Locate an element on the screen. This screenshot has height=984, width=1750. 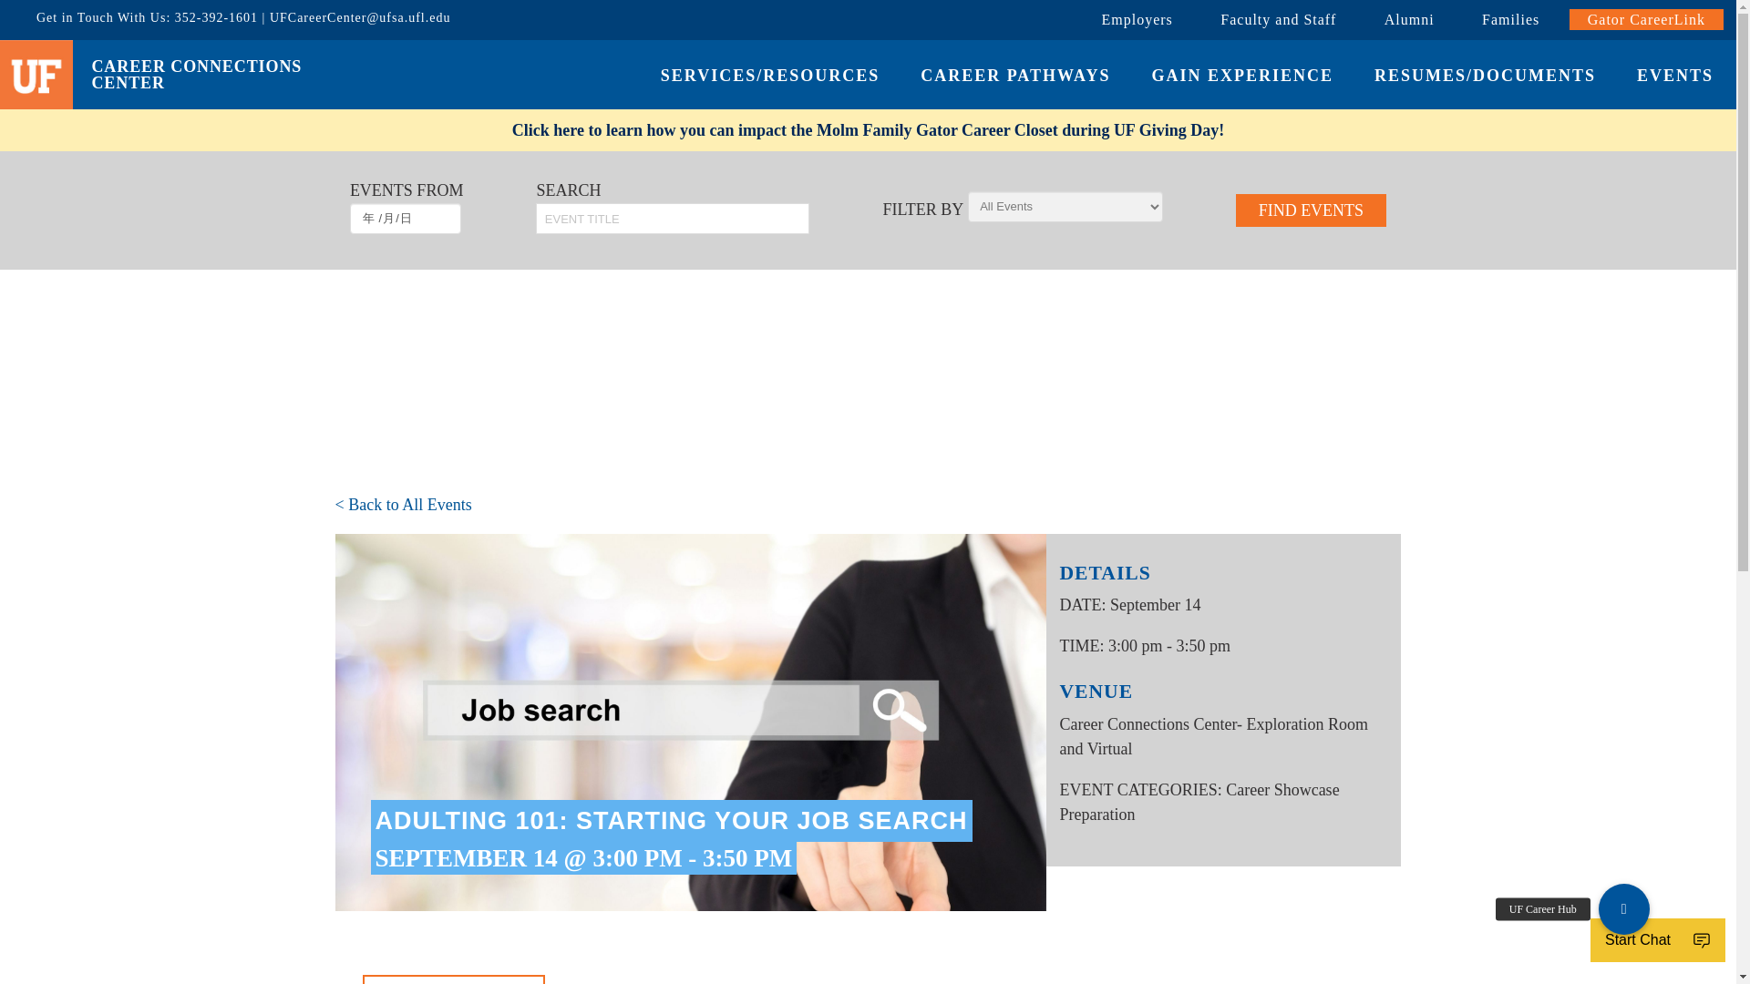
Export to Calendar is located at coordinates (453, 979).